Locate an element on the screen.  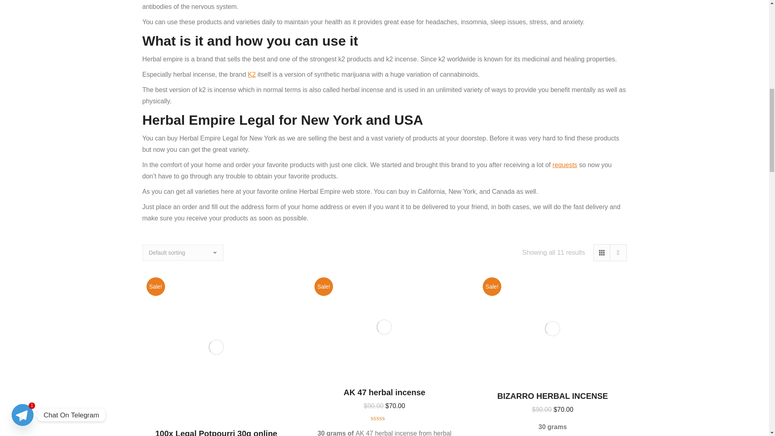
BIZARRO HERBAL INCENSE is located at coordinates (552, 396).